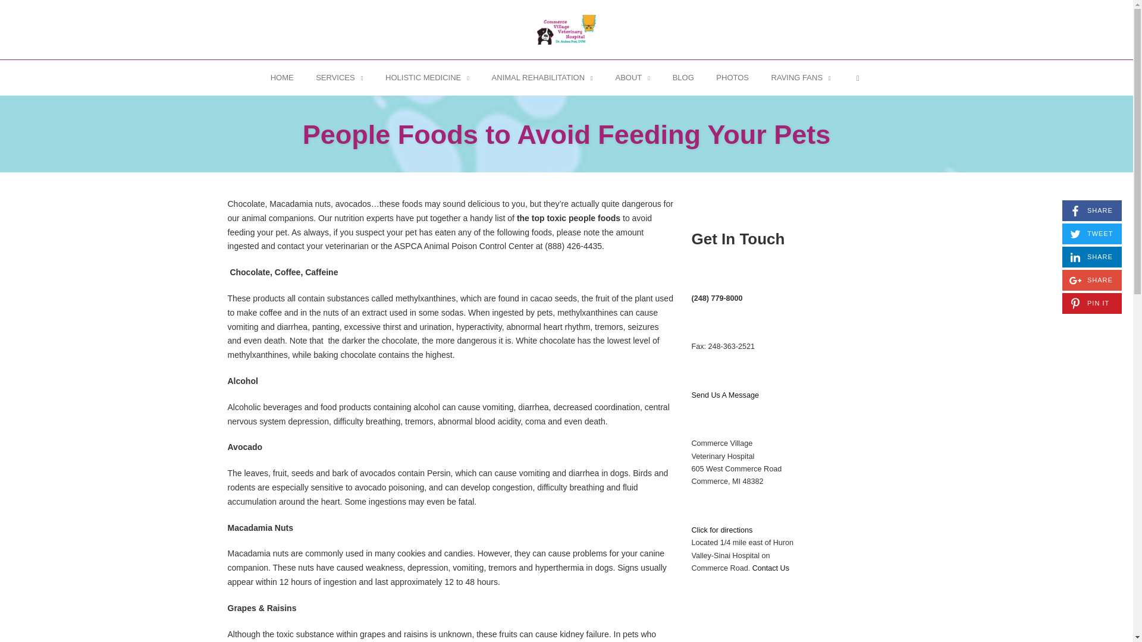 This screenshot has height=642, width=1142. What do you see at coordinates (566, 29) in the screenshot?
I see `Commerce Village Veterinary Hospital` at bounding box center [566, 29].